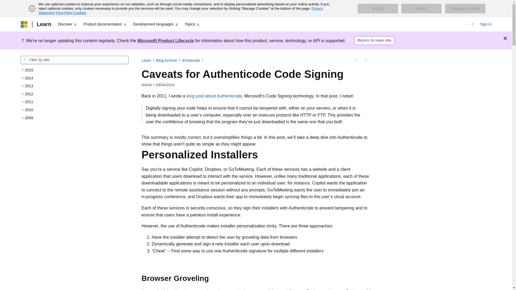 The image size is (516, 290). Describe the element at coordinates (70, 13) in the screenshot. I see `Third-Party Cookies` at that location.